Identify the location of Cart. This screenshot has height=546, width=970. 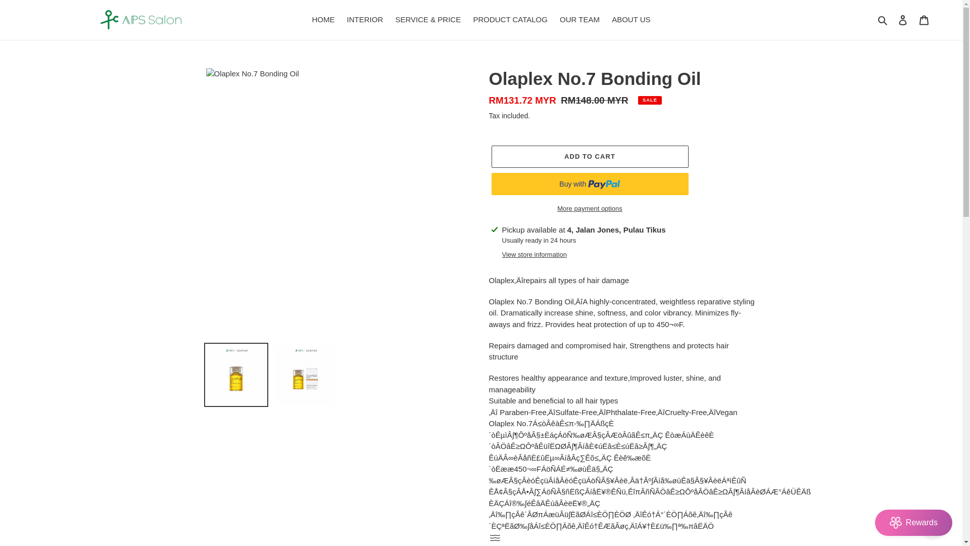
(924, 20).